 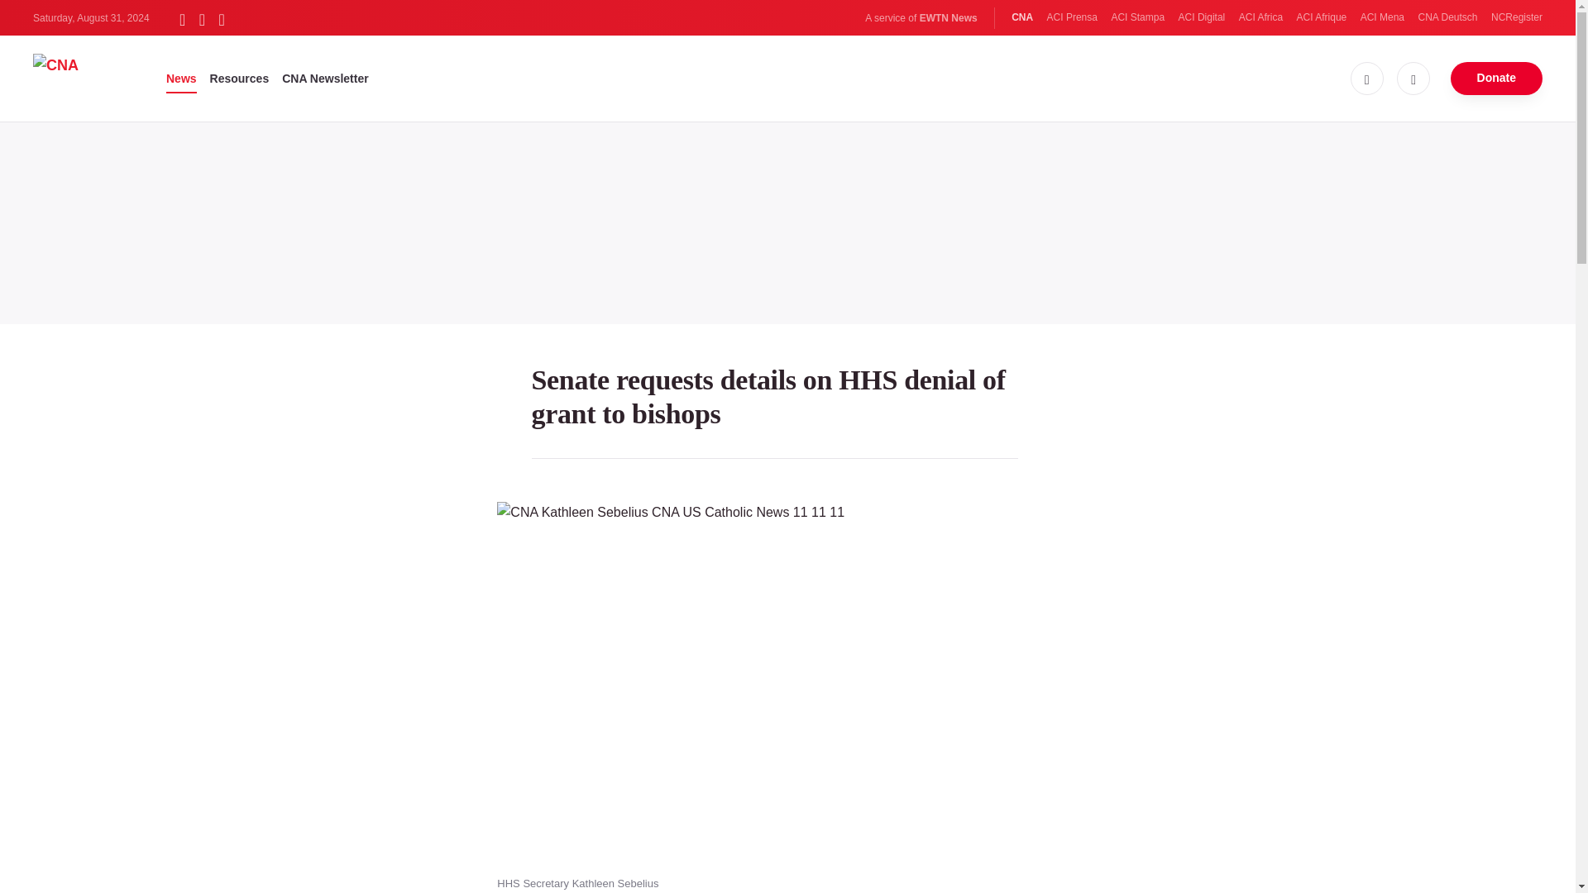 What do you see at coordinates (1447, 17) in the screenshot?
I see `CNA Deutsch` at bounding box center [1447, 17].